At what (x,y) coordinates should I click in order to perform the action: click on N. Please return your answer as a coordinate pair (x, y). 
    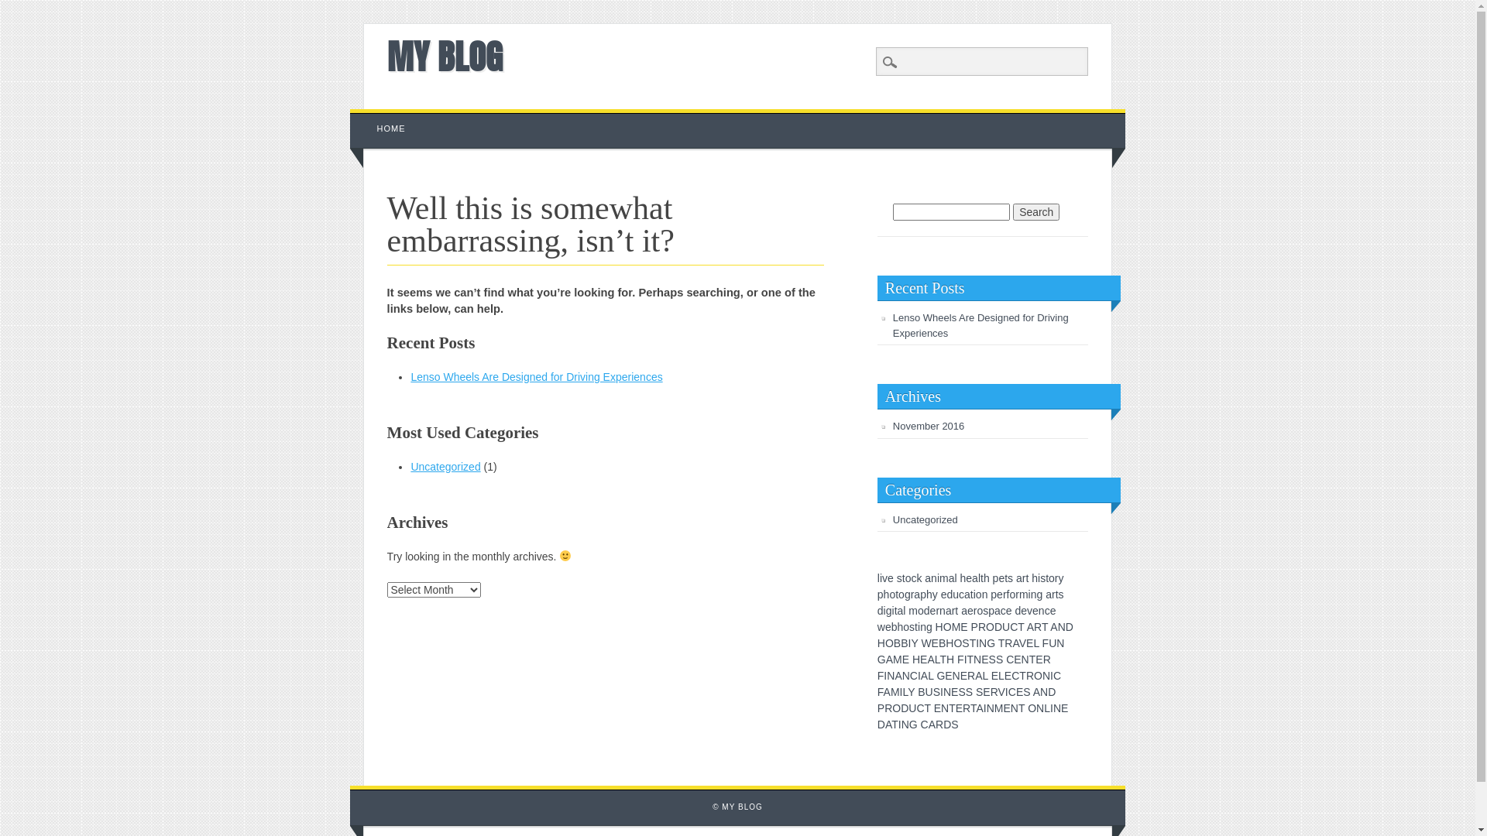
    Looking at the image, I should click on (1062, 627).